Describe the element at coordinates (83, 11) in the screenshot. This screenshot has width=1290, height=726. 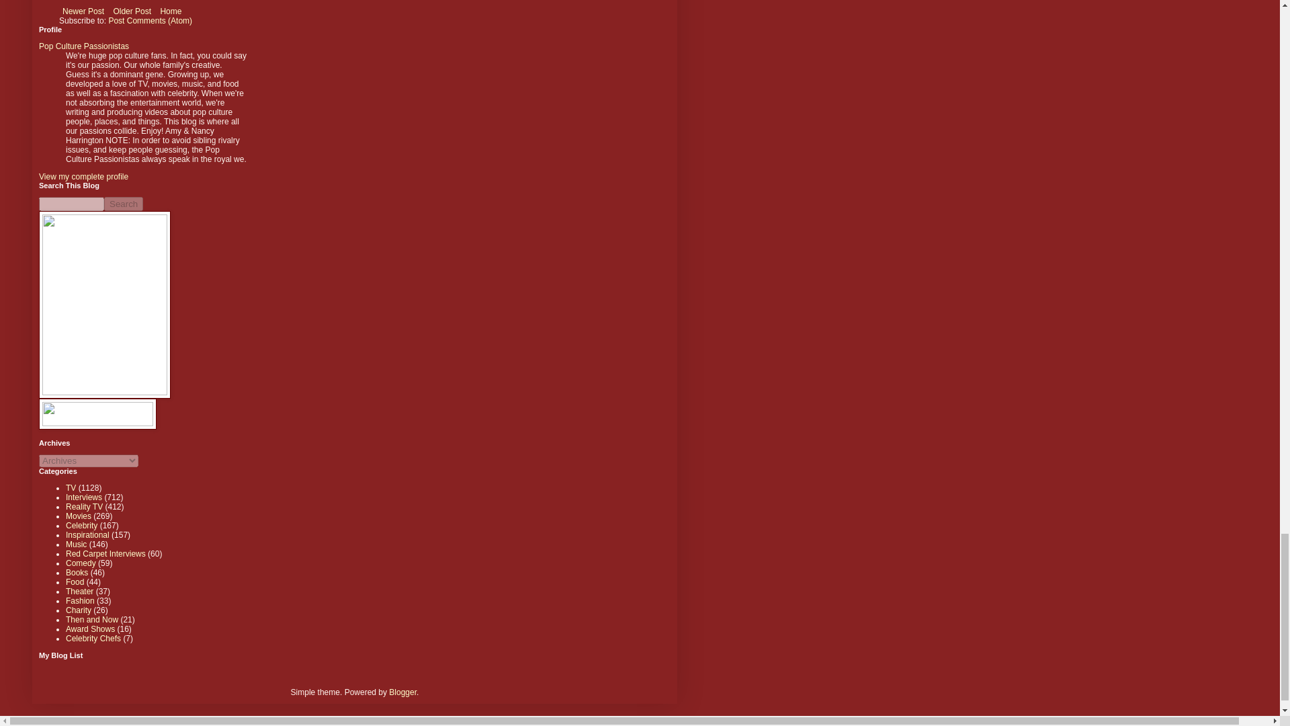
I see `Newer Post` at that location.